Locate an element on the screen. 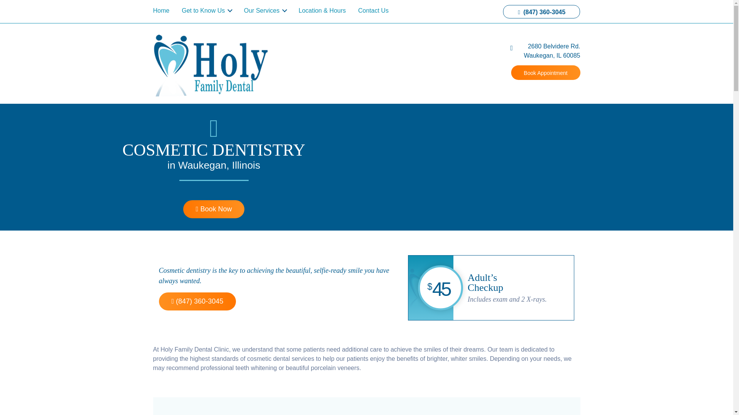 The width and height of the screenshot is (739, 415). Book Now is located at coordinates (414, 12).